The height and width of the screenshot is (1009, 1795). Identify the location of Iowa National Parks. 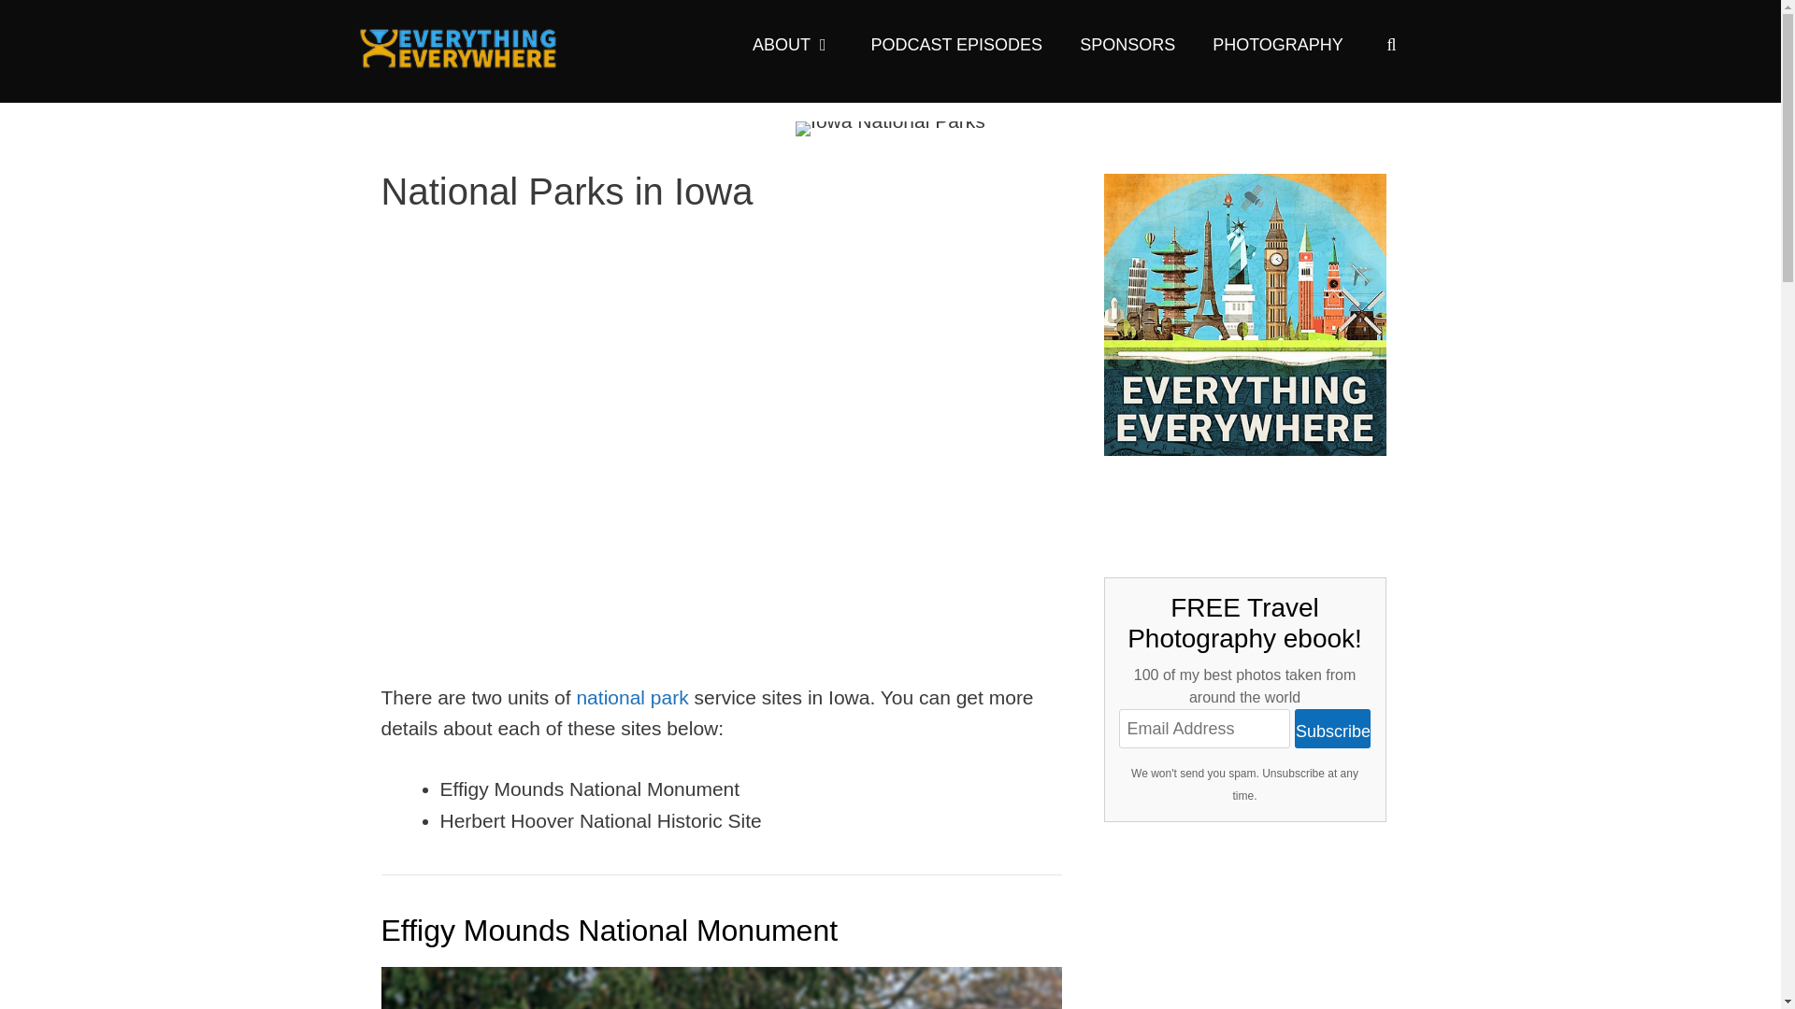
(890, 128).